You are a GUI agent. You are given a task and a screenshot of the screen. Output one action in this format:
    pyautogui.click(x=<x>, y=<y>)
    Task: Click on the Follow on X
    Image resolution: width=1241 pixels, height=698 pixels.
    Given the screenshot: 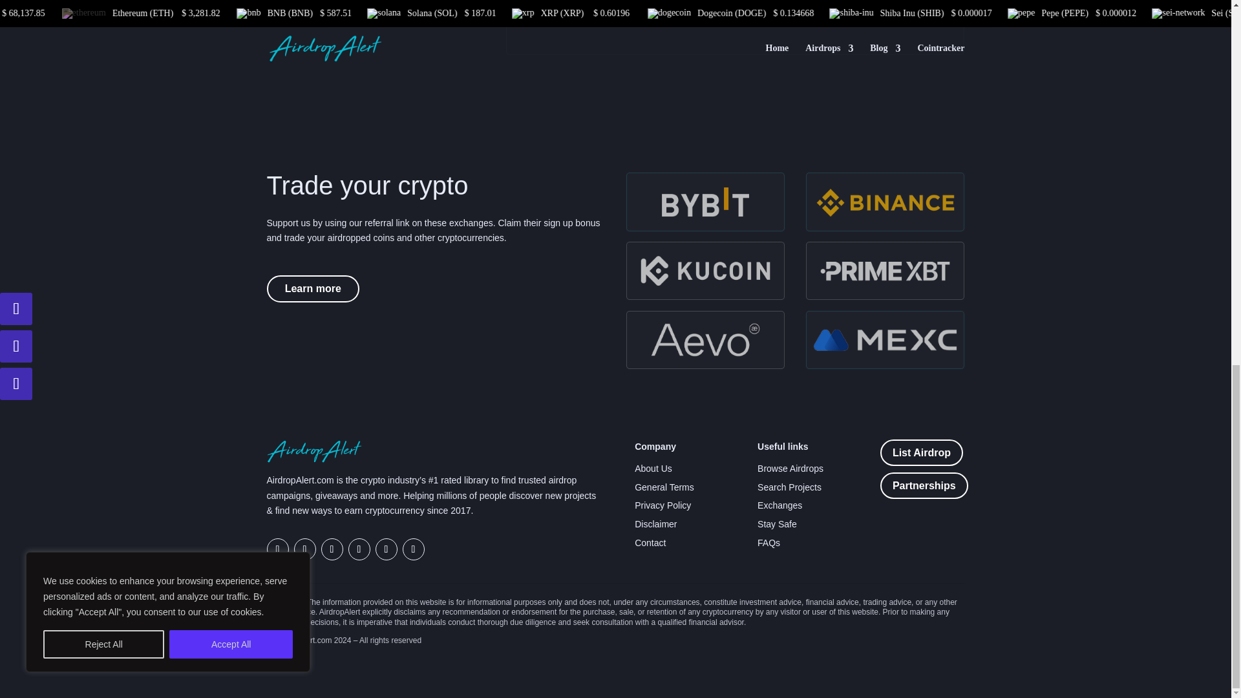 What is the action you would take?
    pyautogui.click(x=304, y=549)
    